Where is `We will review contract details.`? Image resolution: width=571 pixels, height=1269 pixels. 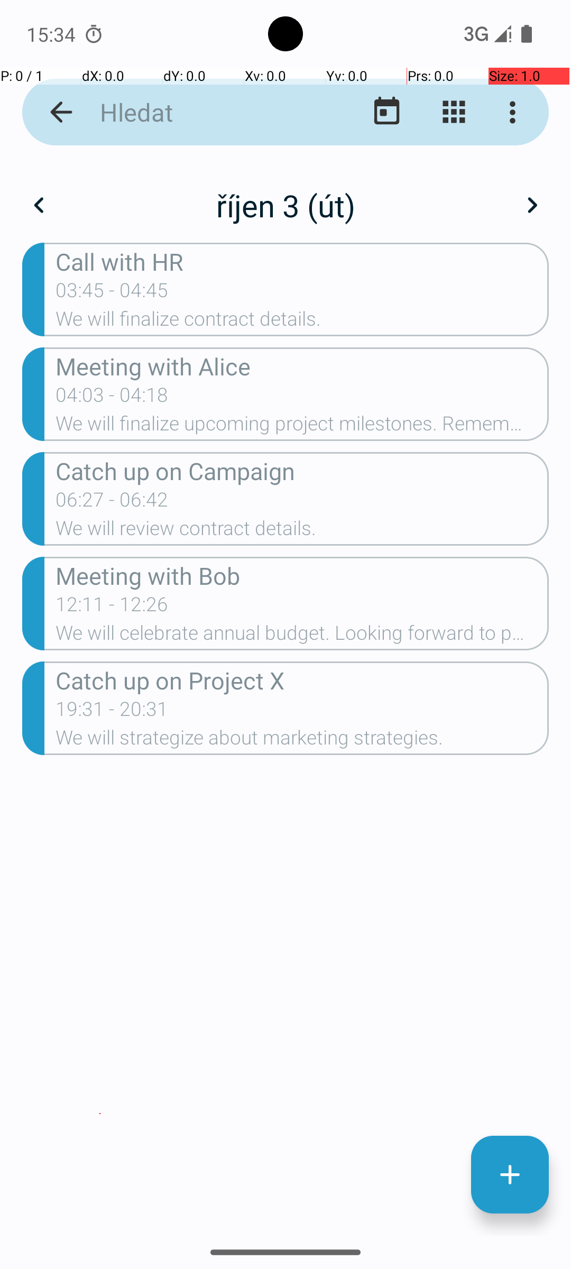
We will review contract details. is located at coordinates (302, 531).